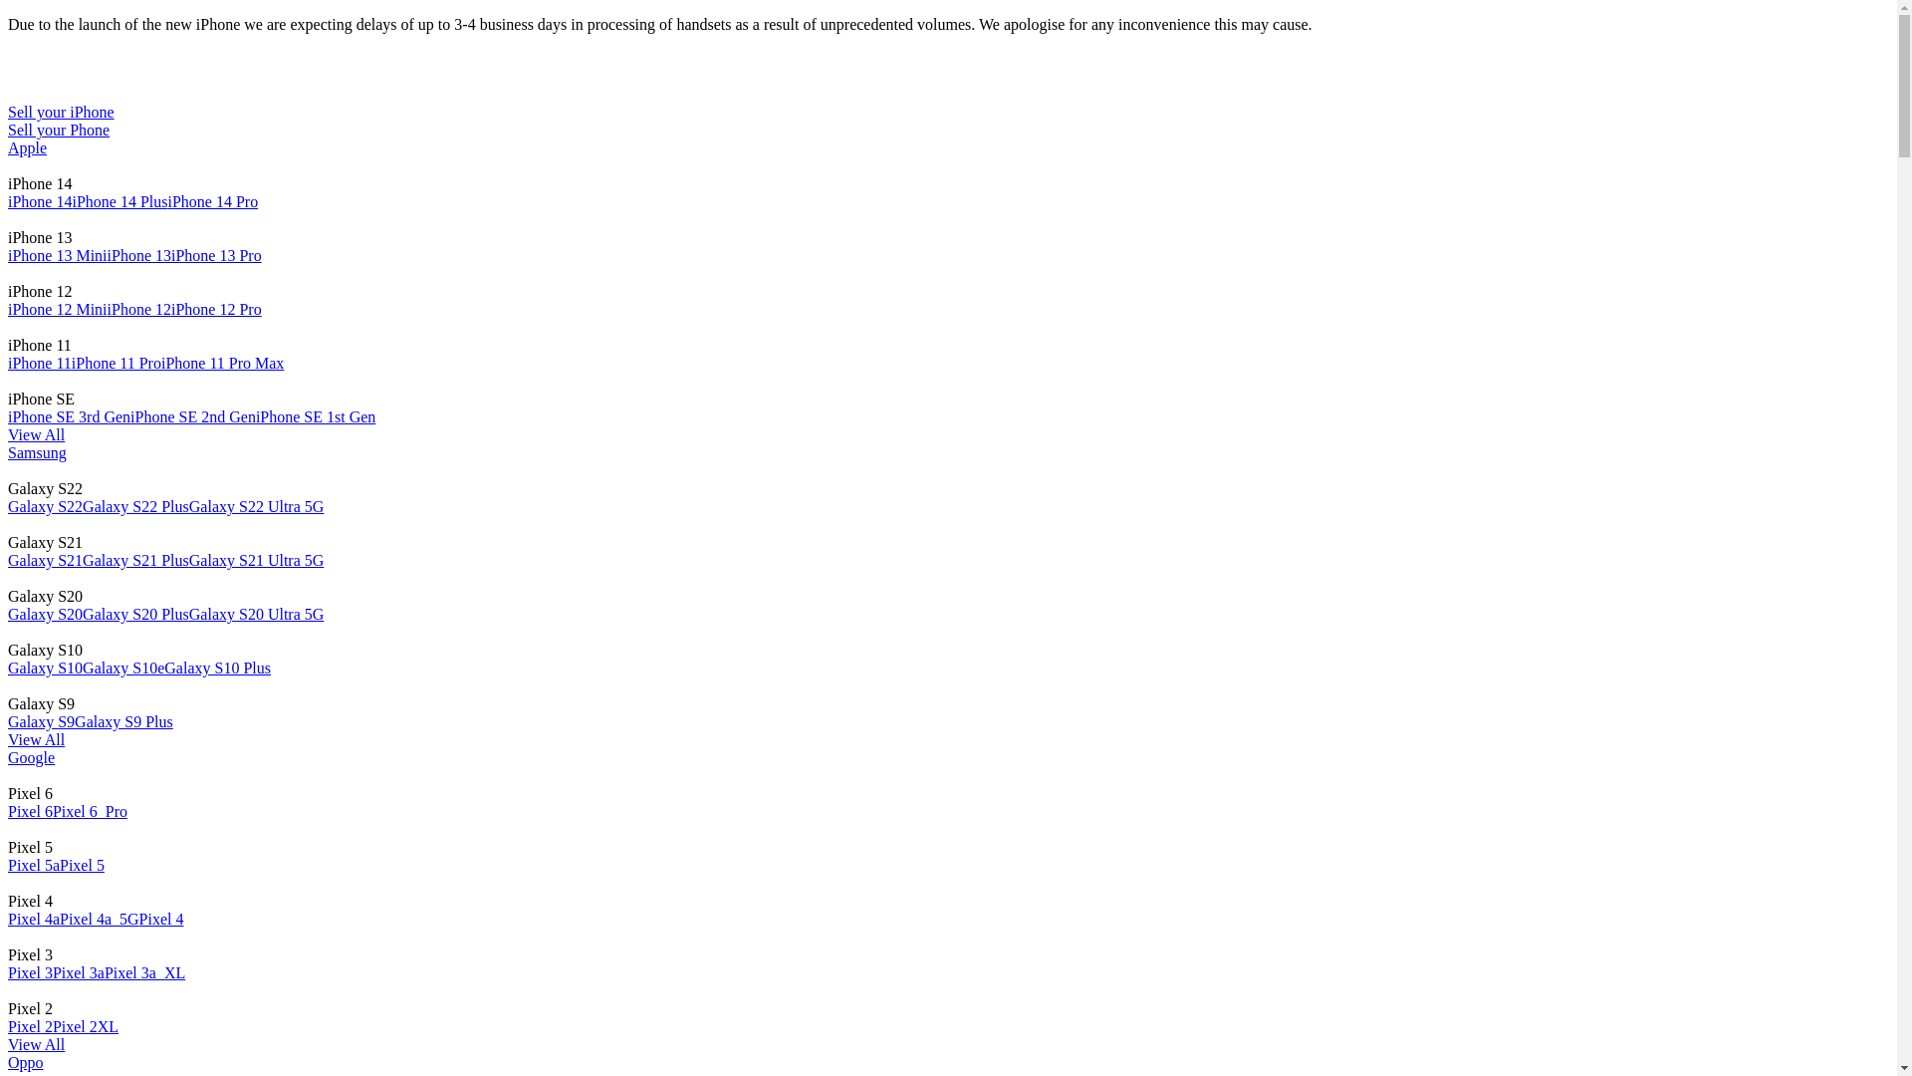 The height and width of the screenshot is (1076, 1912). What do you see at coordinates (135, 560) in the screenshot?
I see `Galaxy S21 Plus` at bounding box center [135, 560].